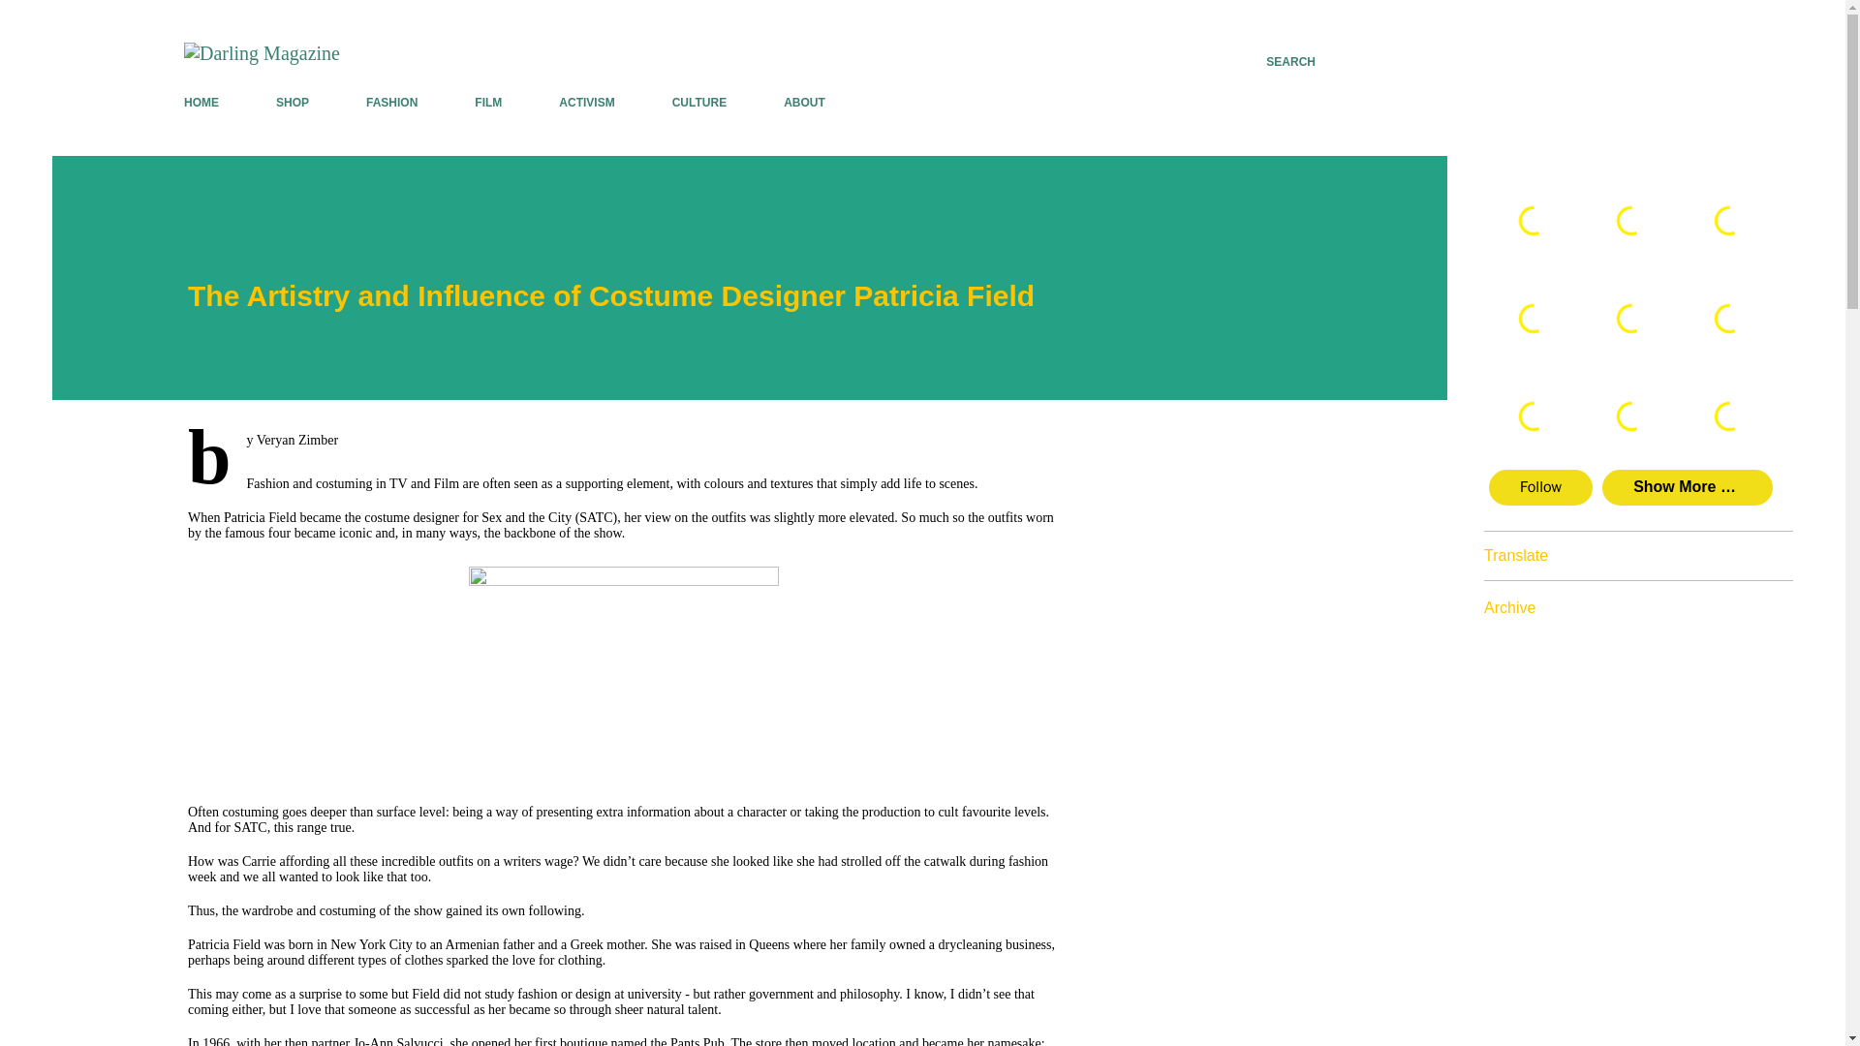  I want to click on ACTIVISM, so click(585, 103).